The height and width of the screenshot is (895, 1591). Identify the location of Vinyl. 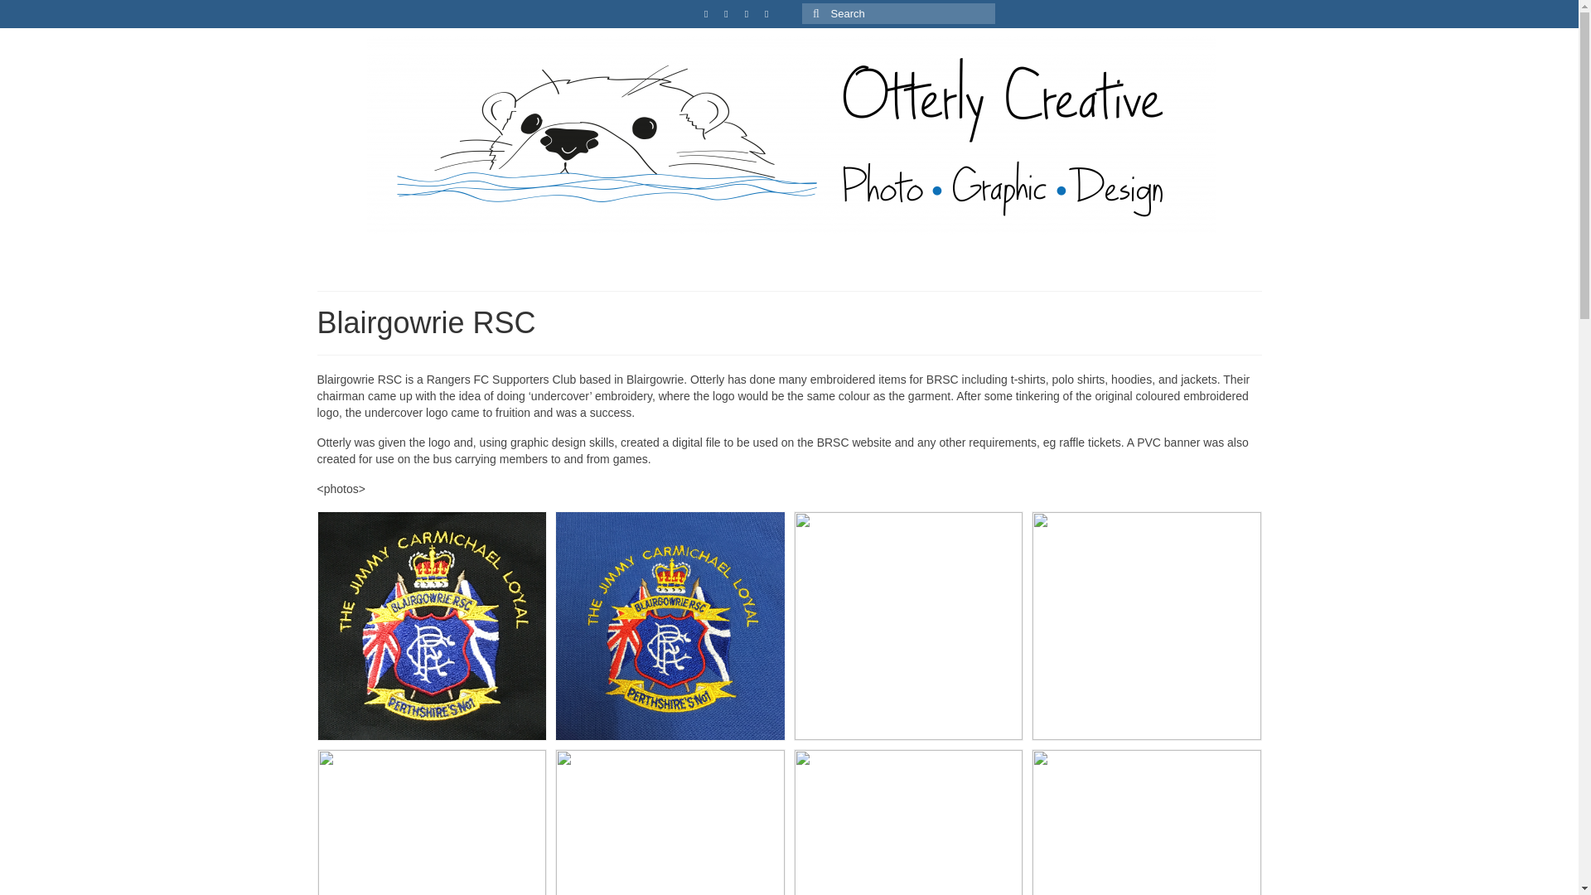
(1018, 260).